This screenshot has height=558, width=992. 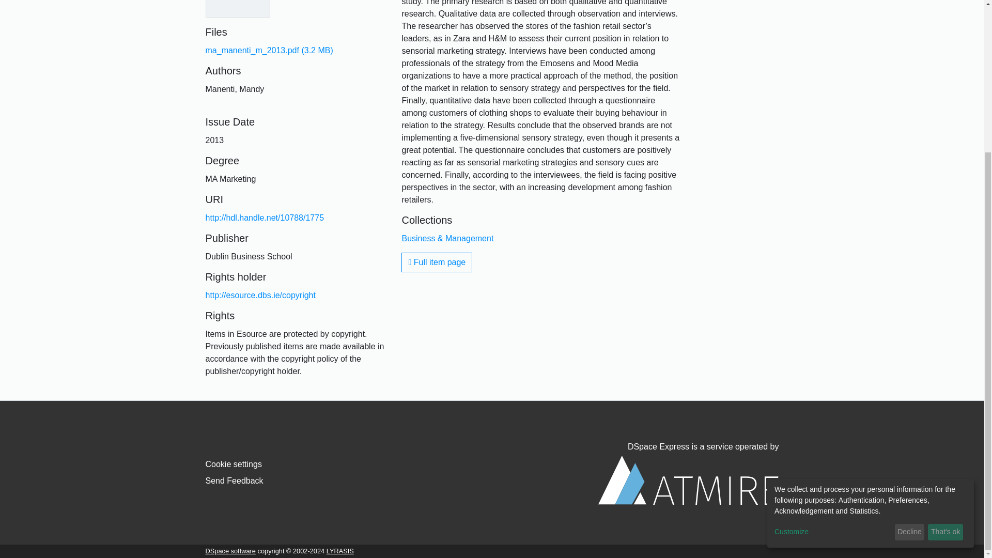 I want to click on Send Feedback, so click(x=235, y=481).